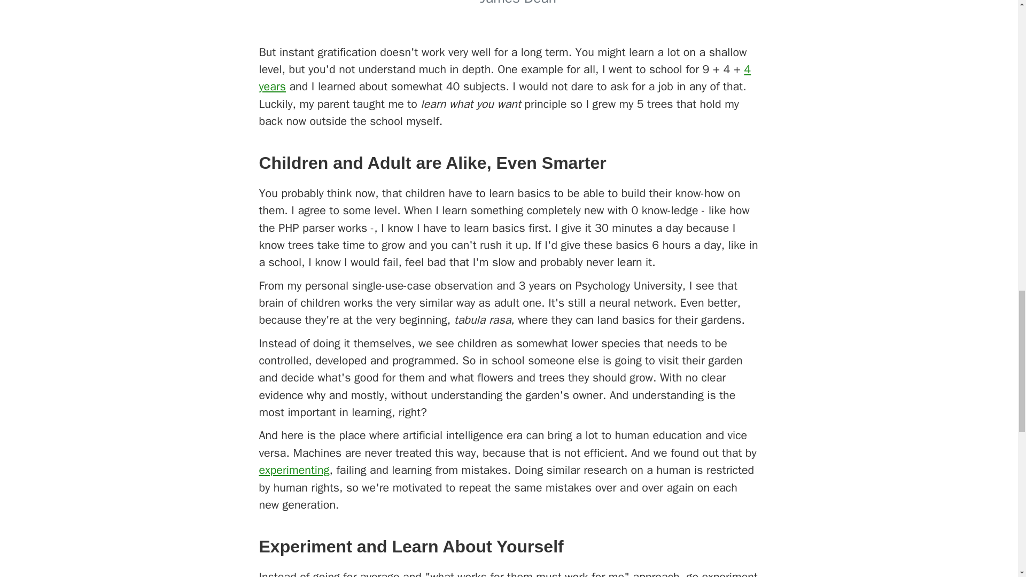 This screenshot has width=1026, height=577. Describe the element at coordinates (504, 77) in the screenshot. I see `4 years` at that location.